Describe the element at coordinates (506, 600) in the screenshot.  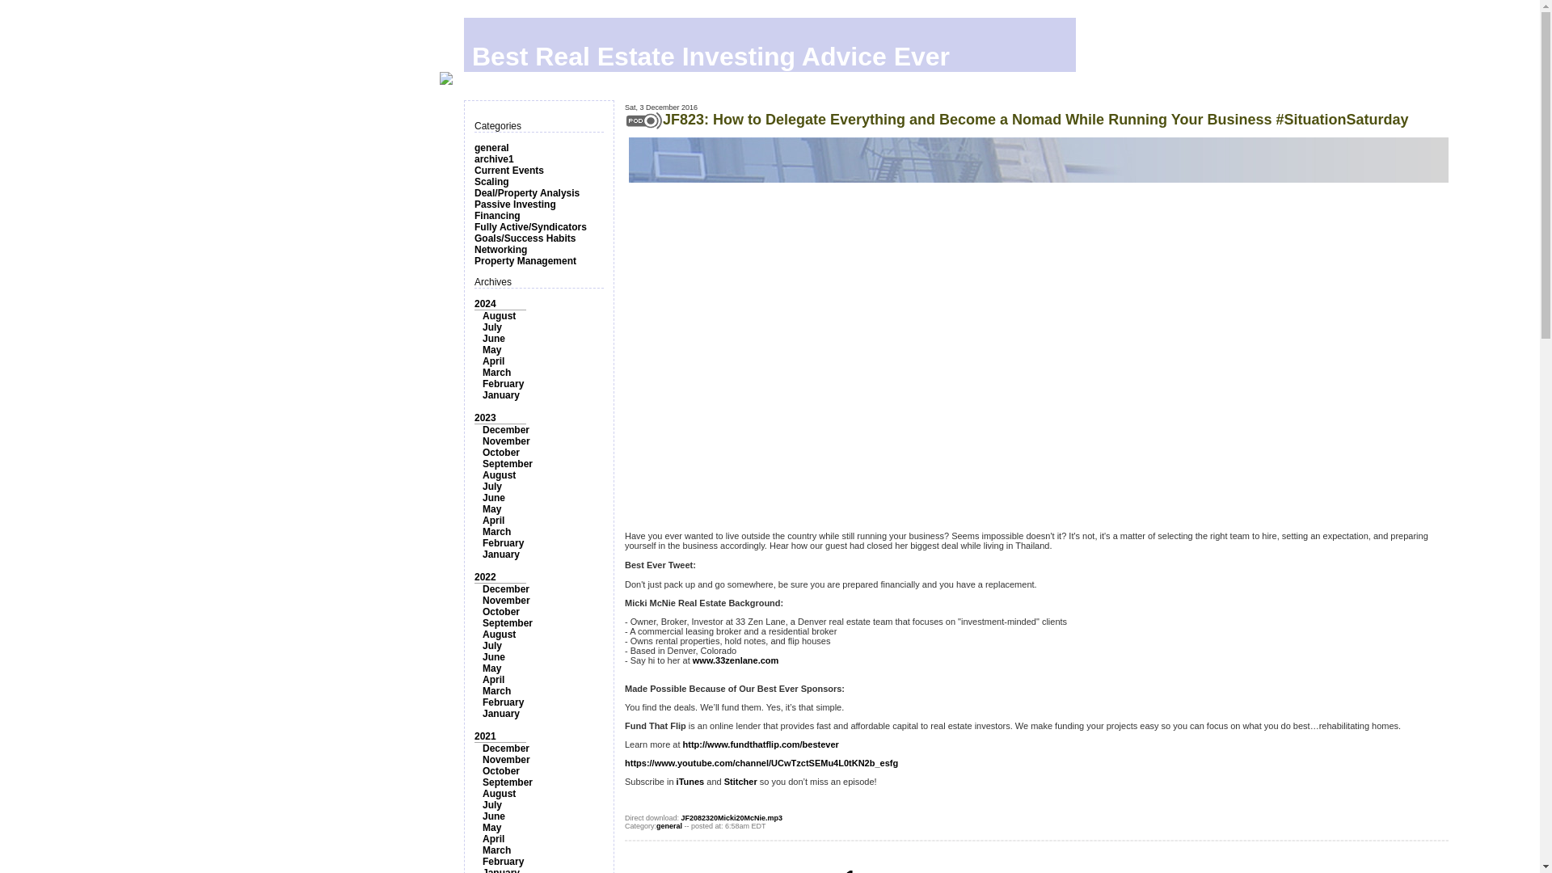
I see `November` at that location.